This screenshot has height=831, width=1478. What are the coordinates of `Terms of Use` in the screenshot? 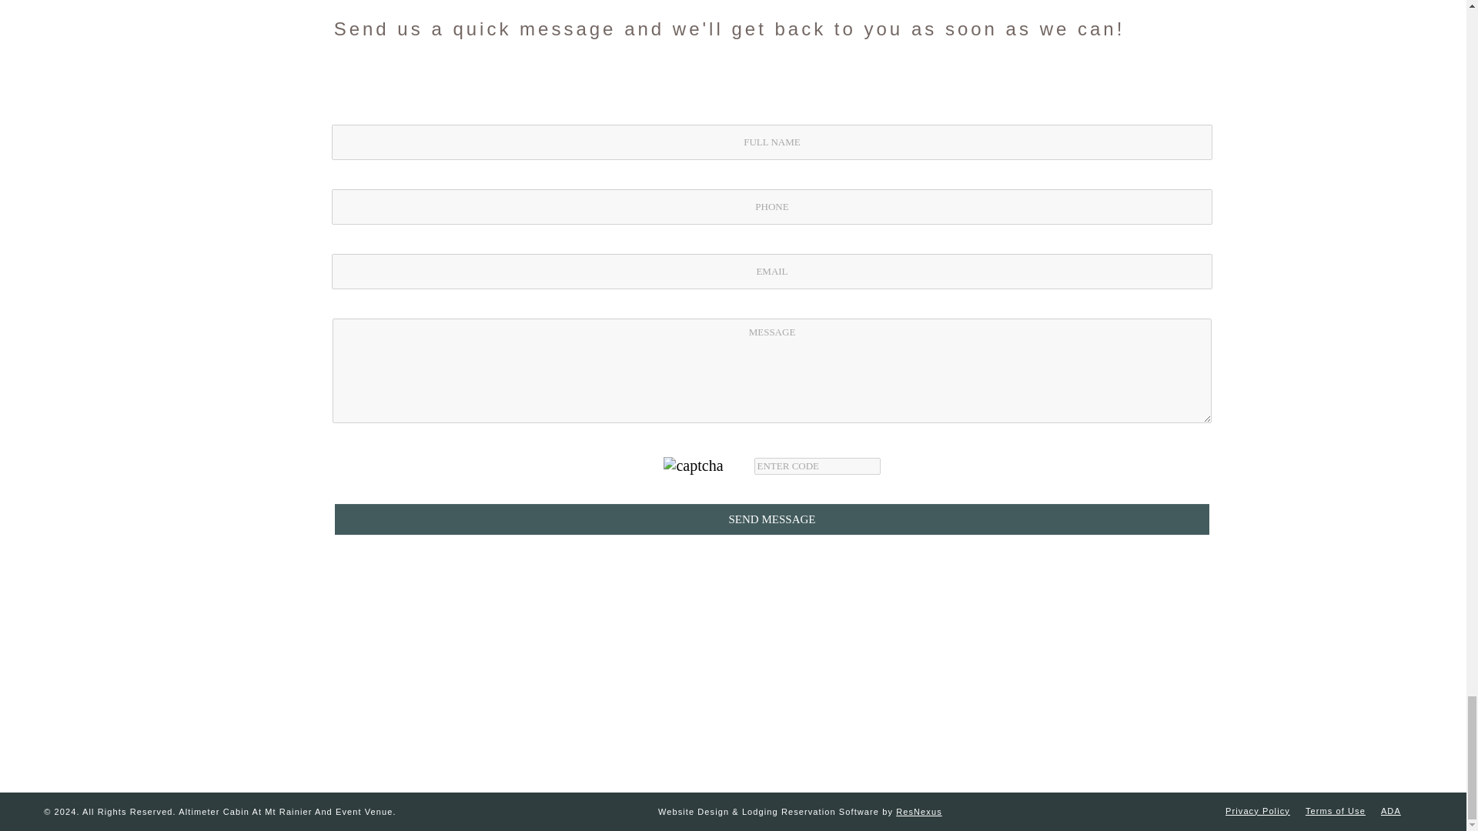 It's located at (1335, 810).